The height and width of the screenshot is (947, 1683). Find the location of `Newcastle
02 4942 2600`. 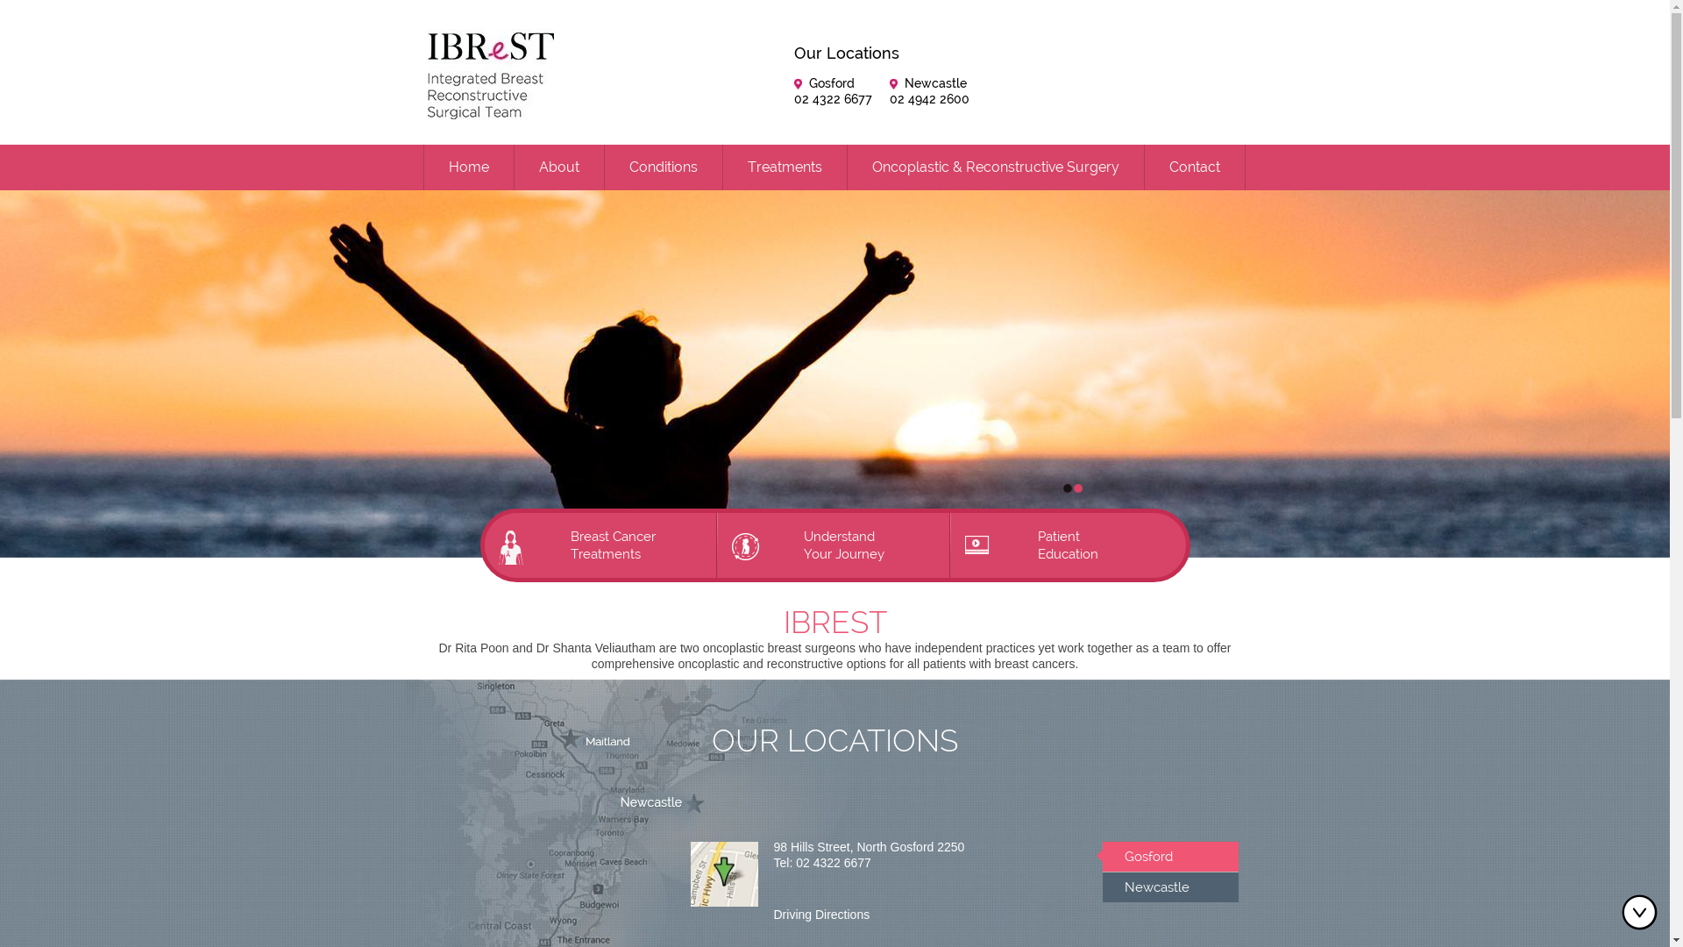

Newcastle
02 4942 2600 is located at coordinates (929, 91).